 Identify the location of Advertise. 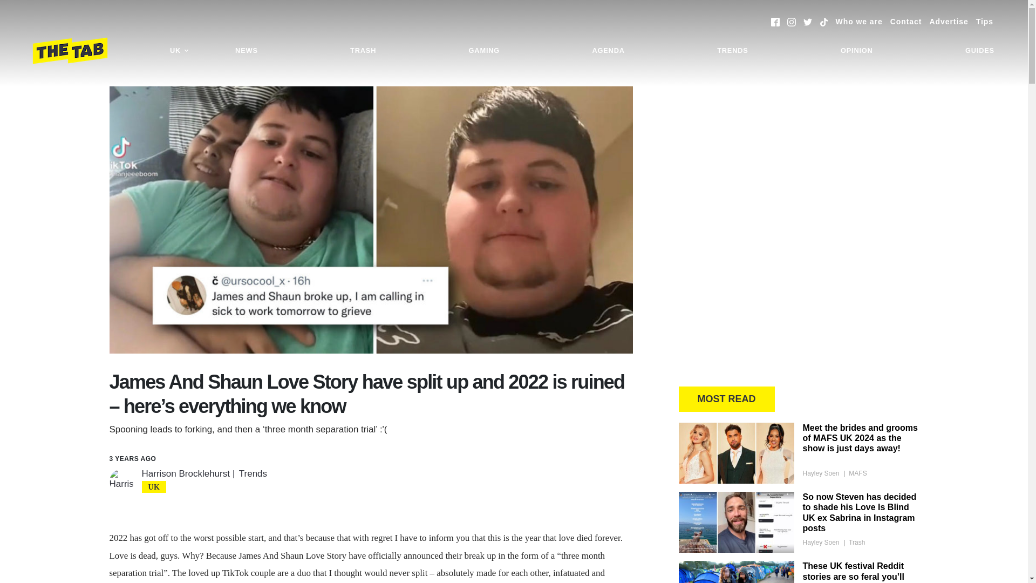
(949, 22).